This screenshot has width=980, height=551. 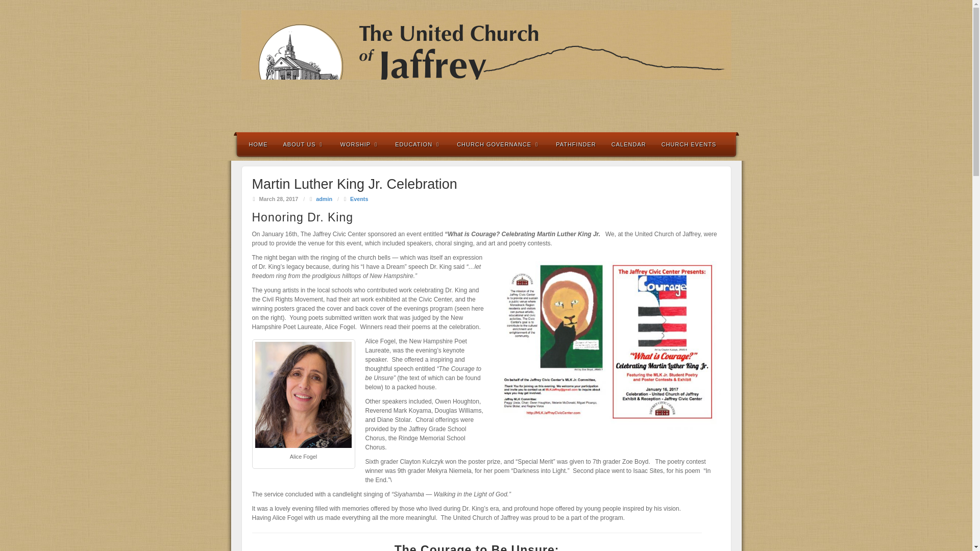 What do you see at coordinates (324, 199) in the screenshot?
I see `View all posts by admin` at bounding box center [324, 199].